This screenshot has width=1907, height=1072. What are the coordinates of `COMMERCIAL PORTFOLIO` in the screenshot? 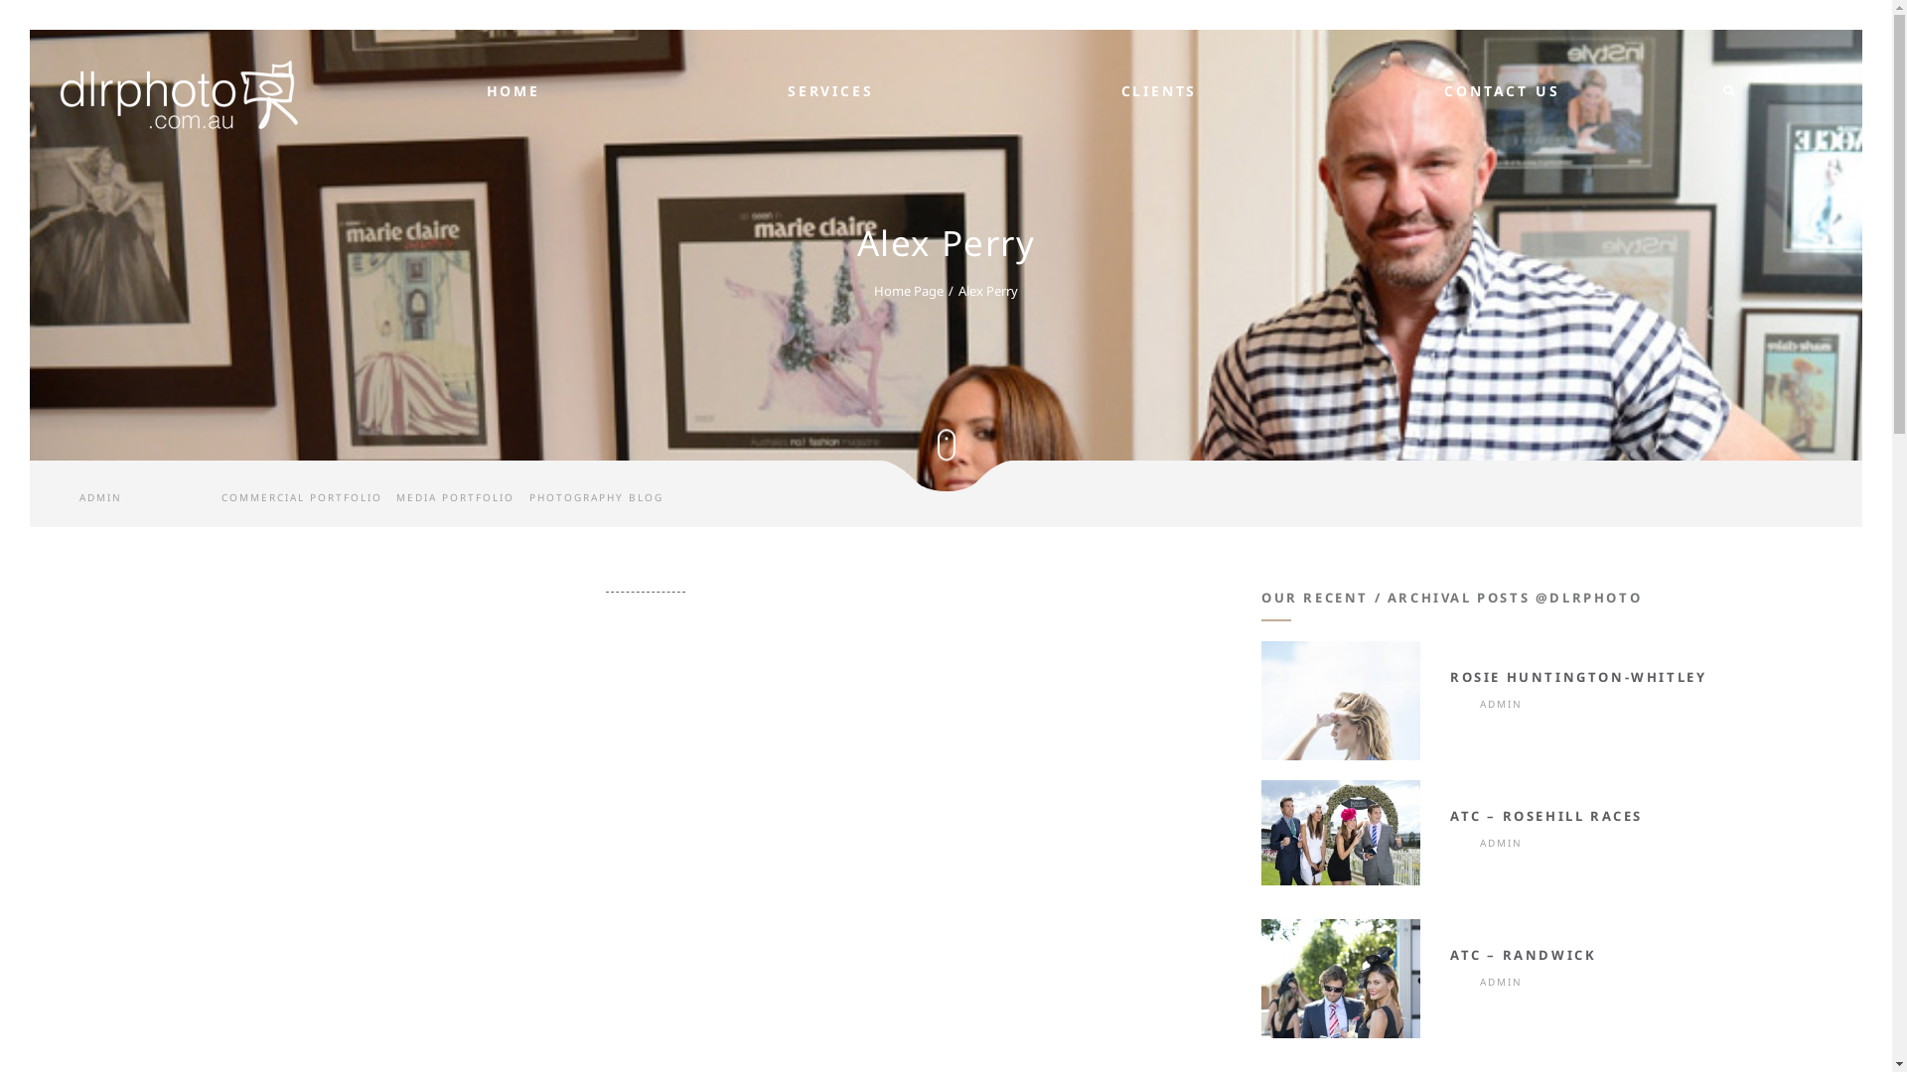 It's located at (302, 497).